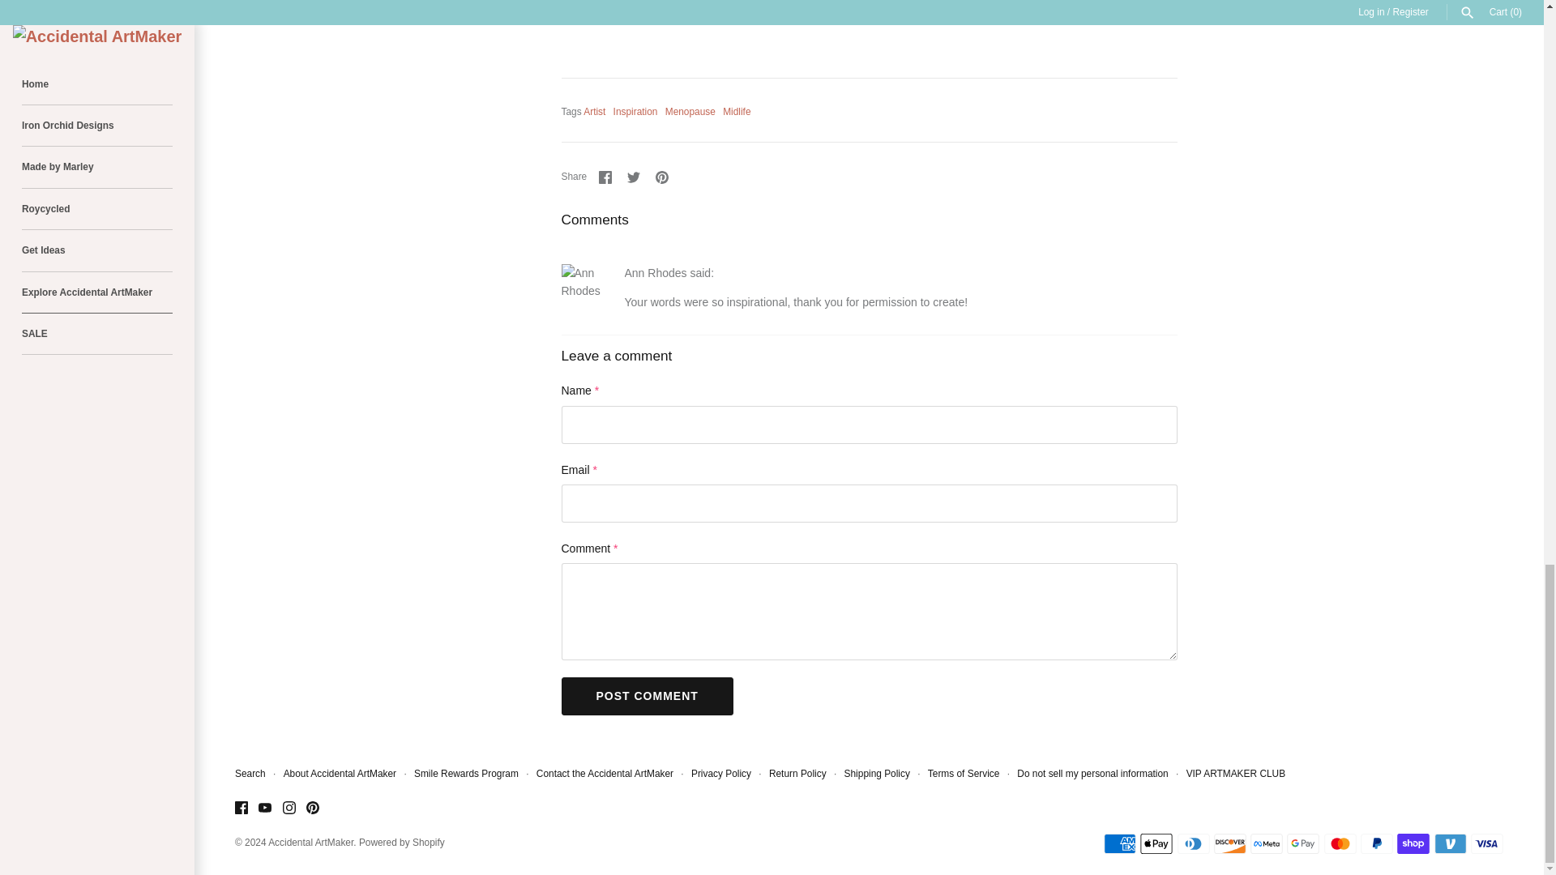 The width and height of the screenshot is (1556, 875). I want to click on Show articles tagged Inspiration, so click(635, 111).